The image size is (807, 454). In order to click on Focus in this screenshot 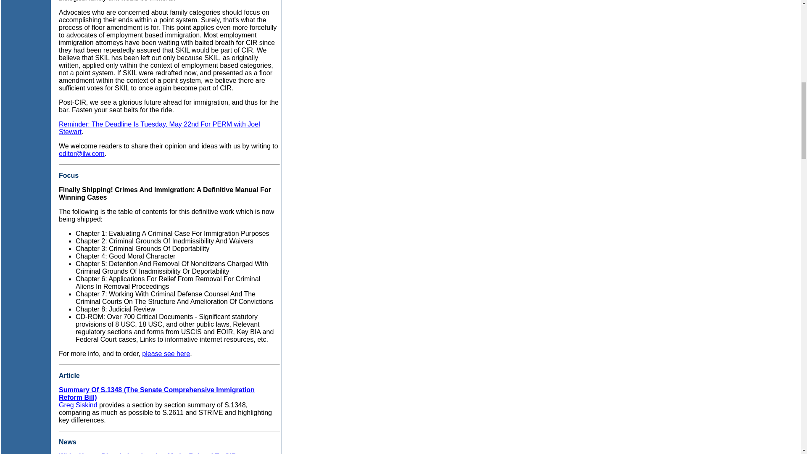, I will do `click(69, 175)`.